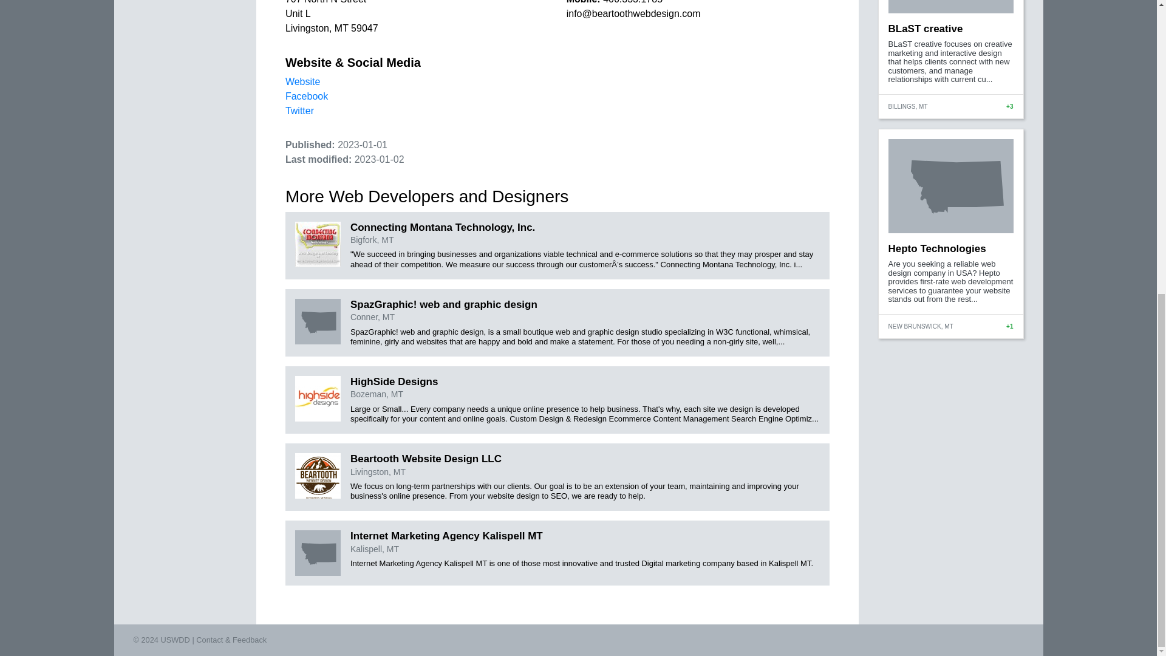 This screenshot has height=656, width=1166. What do you see at coordinates (632, 2) in the screenshot?
I see `406.333.1785` at bounding box center [632, 2].